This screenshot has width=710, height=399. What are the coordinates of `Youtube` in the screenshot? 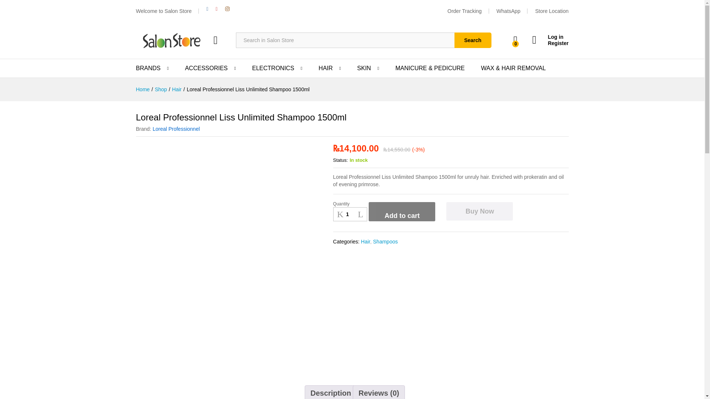 It's located at (216, 9).